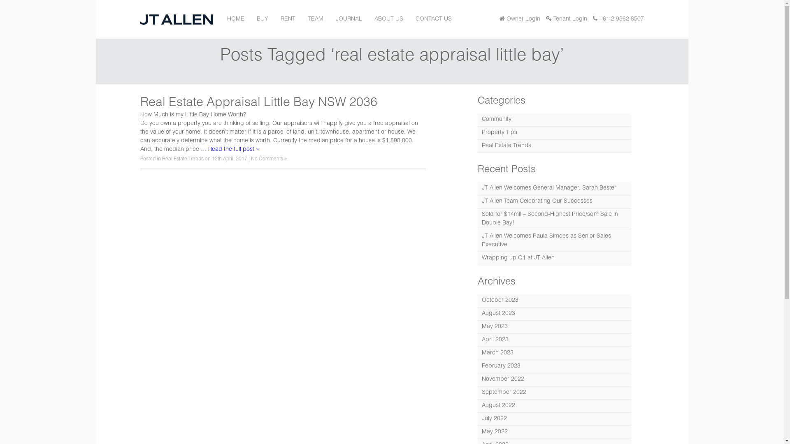 The width and height of the screenshot is (790, 444). I want to click on October 2023, so click(555, 301).